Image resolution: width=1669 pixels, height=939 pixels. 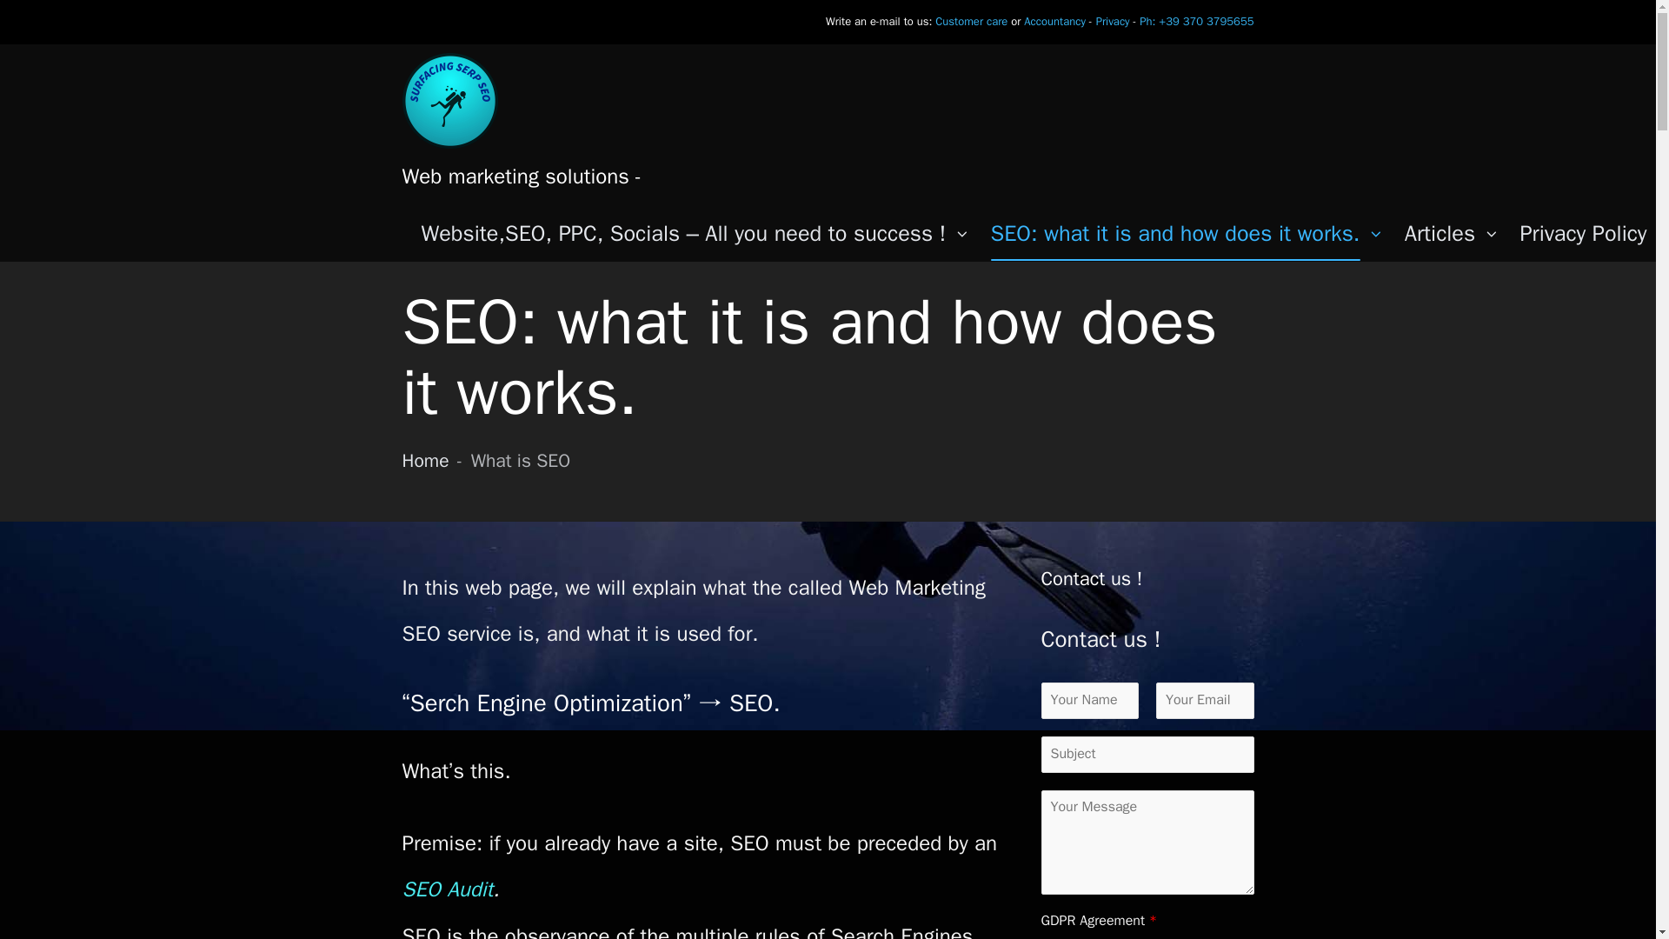 I want to click on SEO: what it is and how does it works., so click(x=1187, y=235).